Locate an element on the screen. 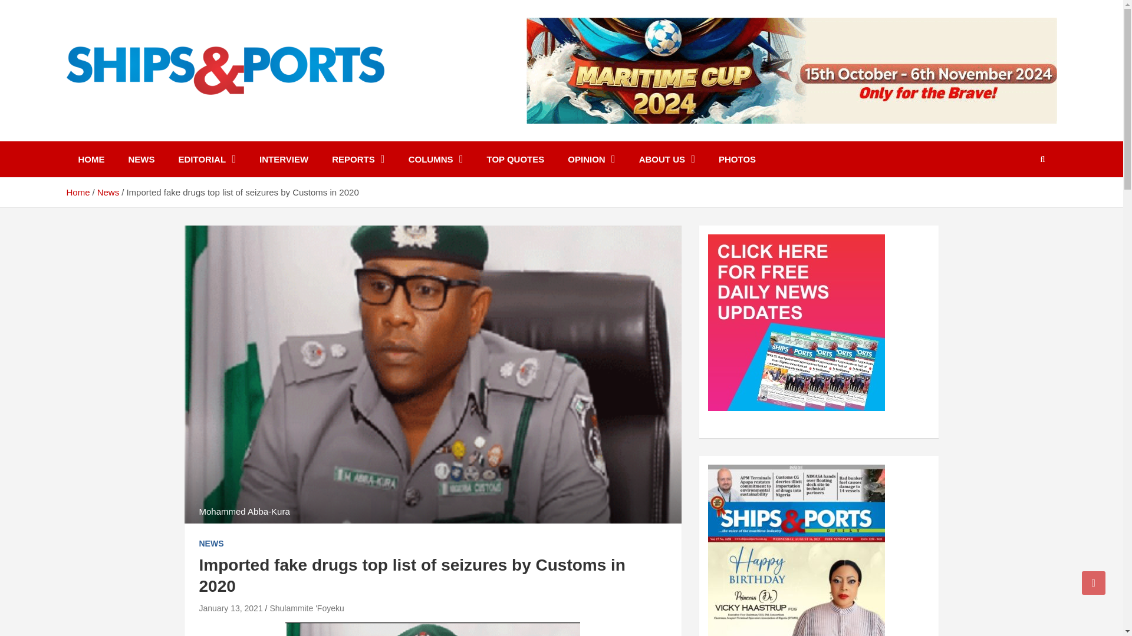 Image resolution: width=1132 pixels, height=636 pixels. PHOTOS is located at coordinates (737, 159).